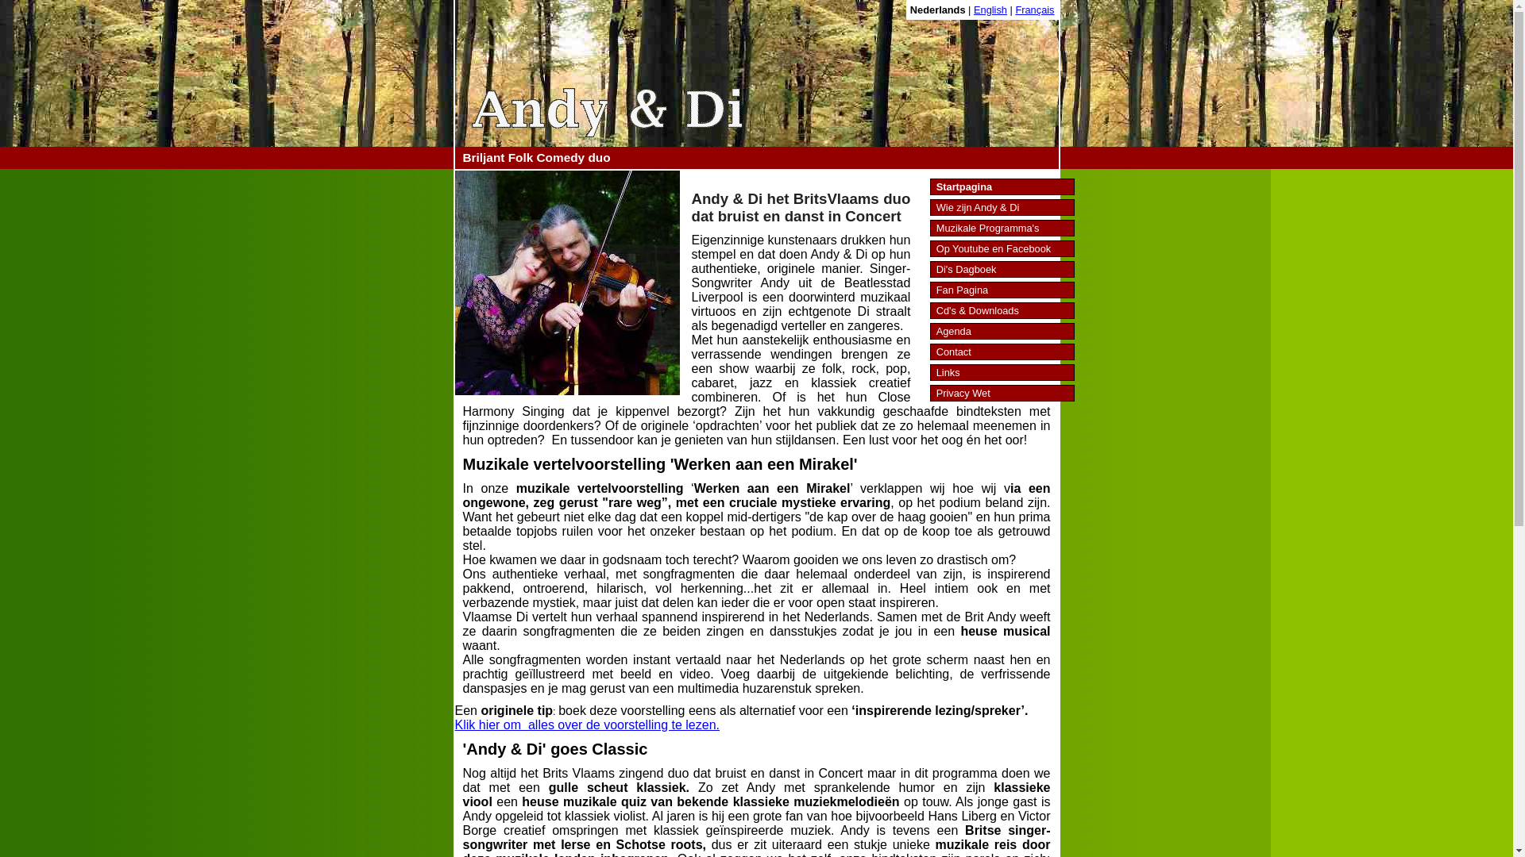 The width and height of the screenshot is (1525, 857). What do you see at coordinates (990, 10) in the screenshot?
I see `English` at bounding box center [990, 10].